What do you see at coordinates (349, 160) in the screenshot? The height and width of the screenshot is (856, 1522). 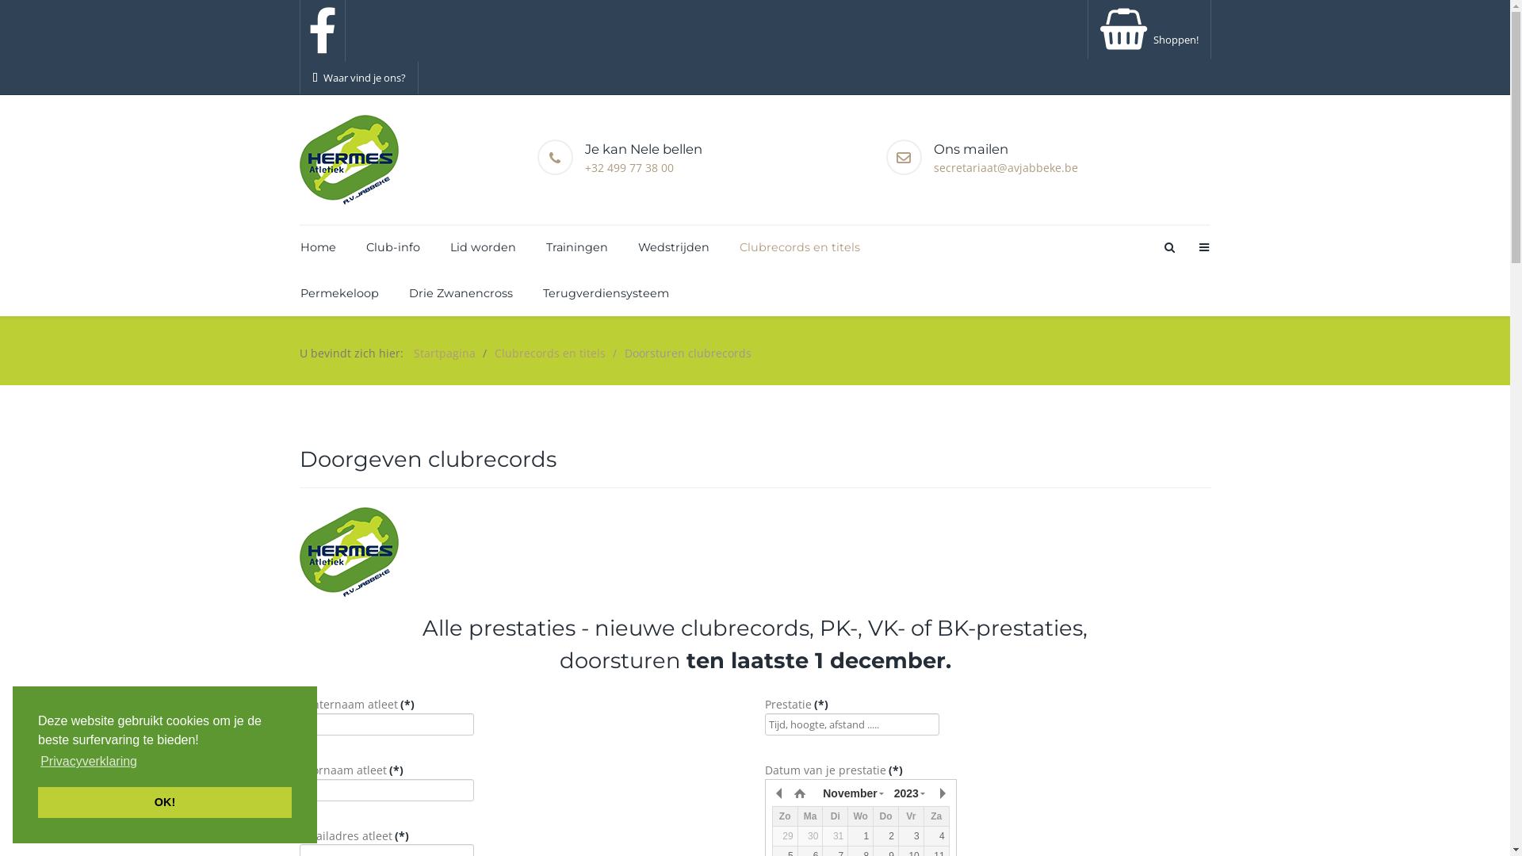 I see `AV Jabbeke` at bounding box center [349, 160].